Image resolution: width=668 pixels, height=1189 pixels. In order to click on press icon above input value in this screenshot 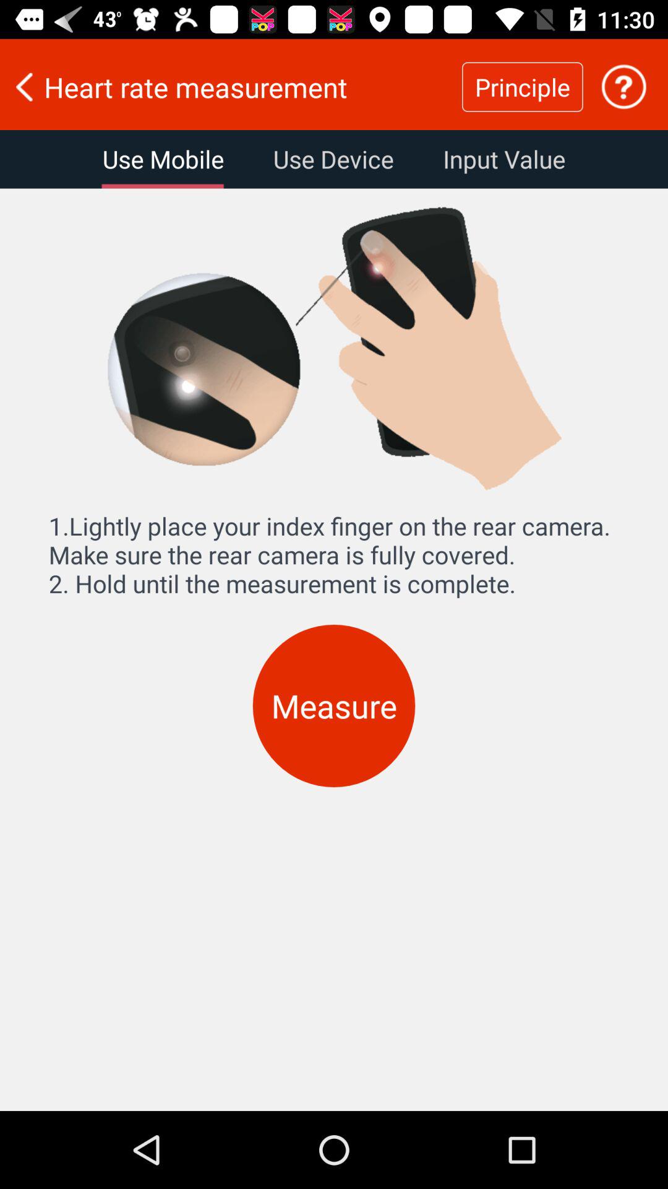, I will do `click(623, 87)`.